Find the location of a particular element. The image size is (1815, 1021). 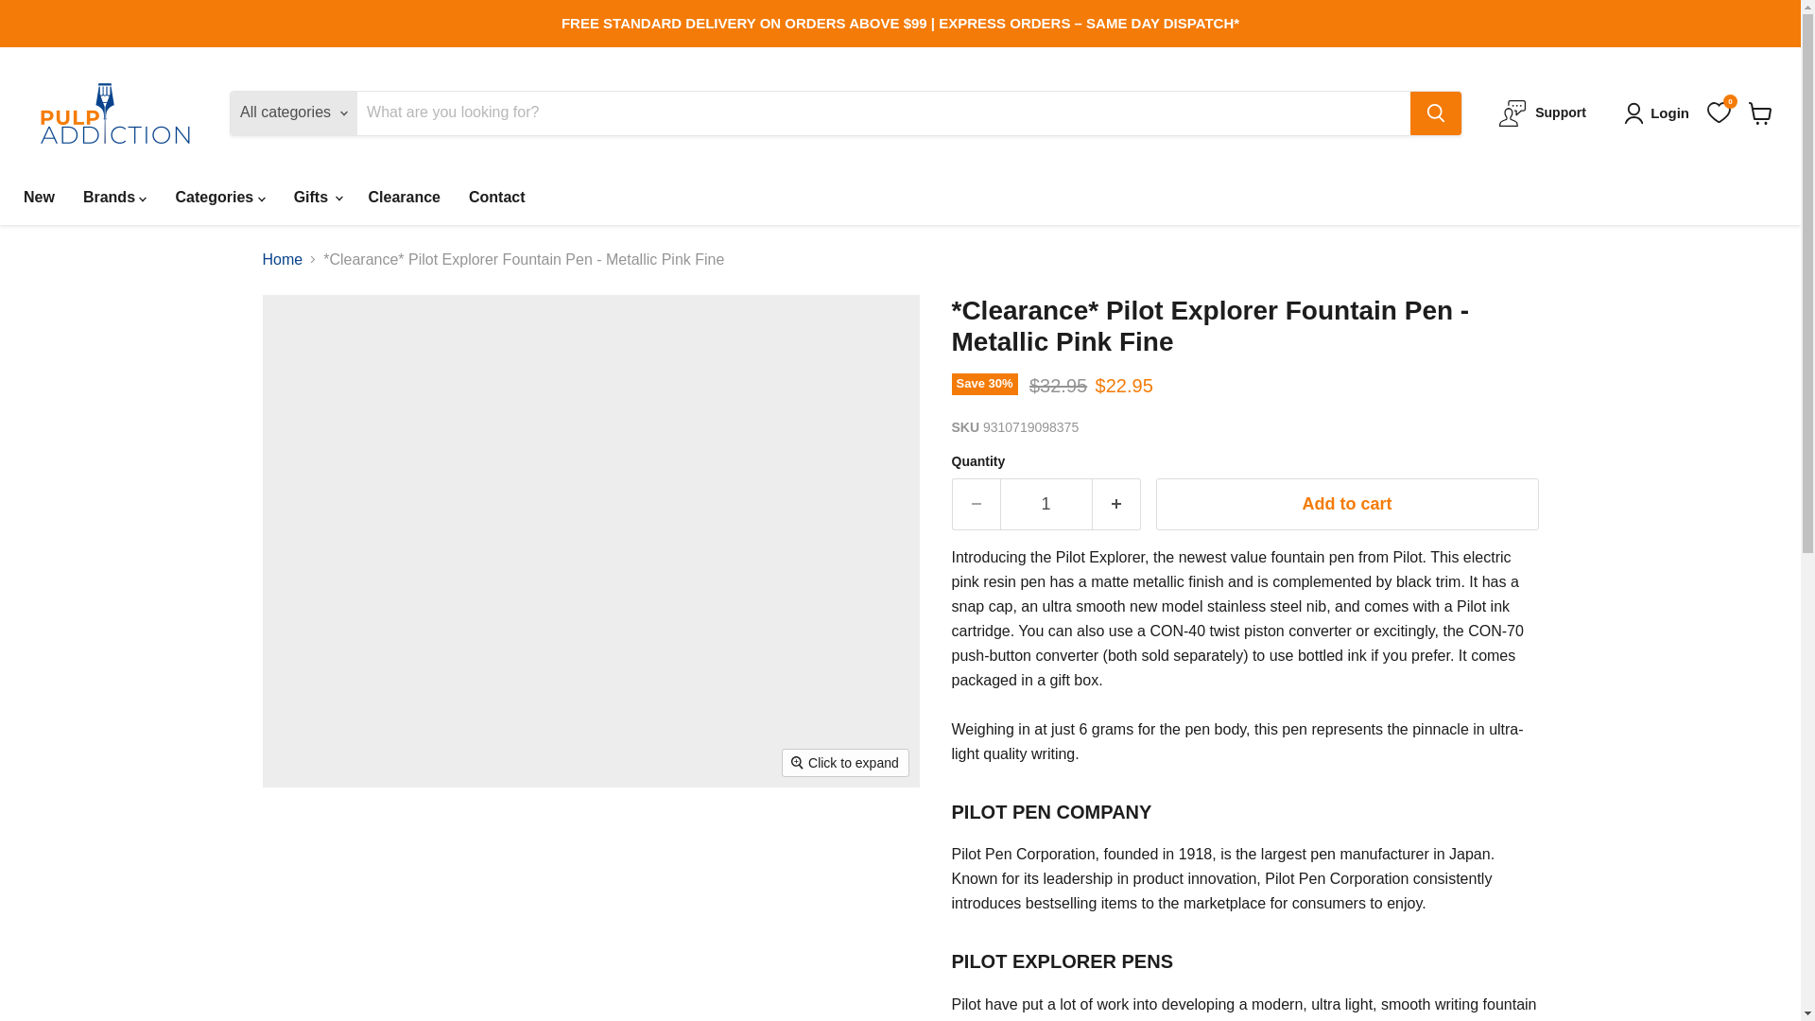

1 is located at coordinates (1046, 504).